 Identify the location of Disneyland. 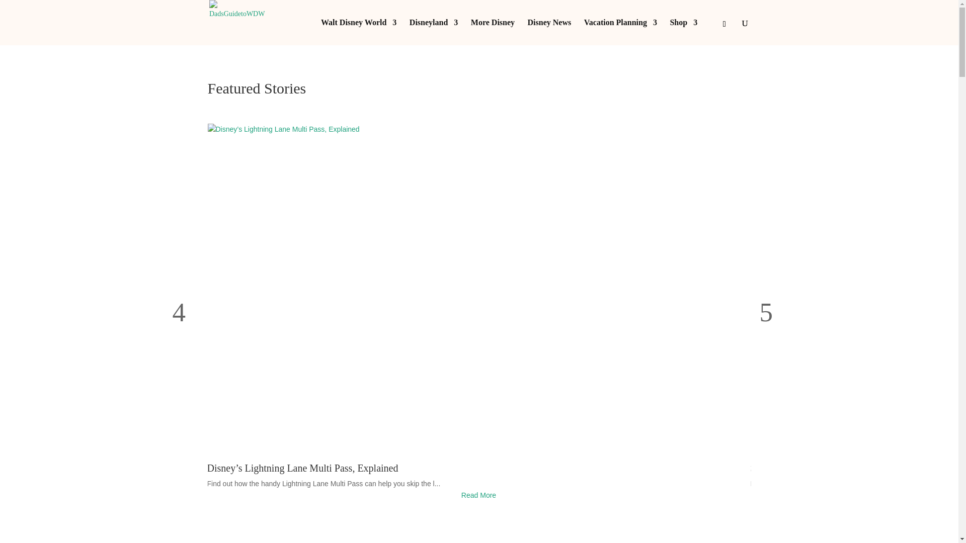
(434, 32).